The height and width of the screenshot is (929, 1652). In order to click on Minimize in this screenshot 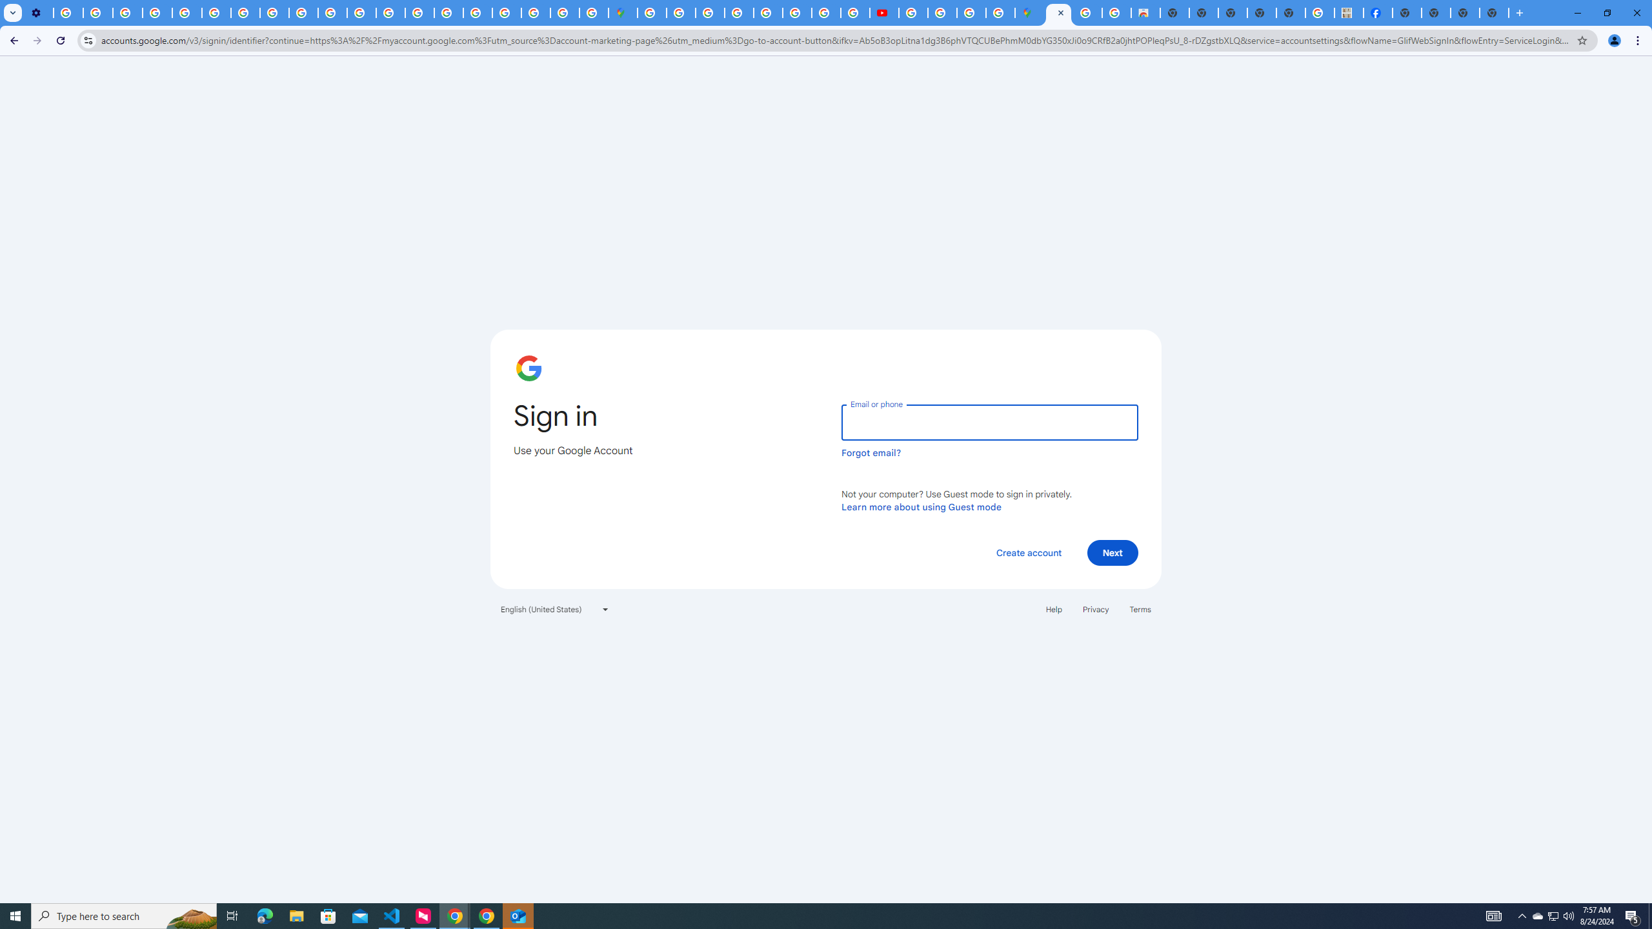, I will do `click(1577, 13)`.